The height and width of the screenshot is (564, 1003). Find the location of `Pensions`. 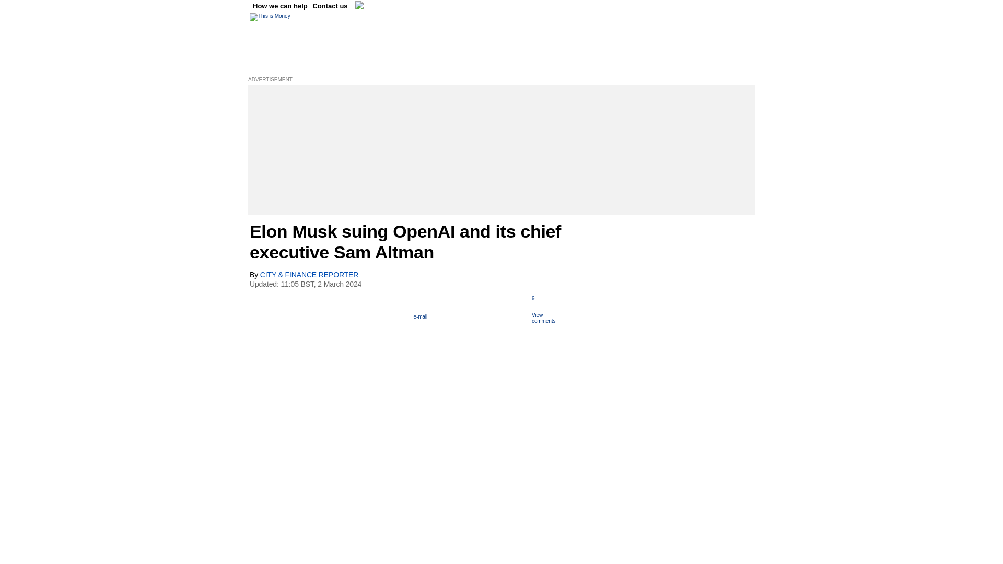

Pensions is located at coordinates (566, 67).